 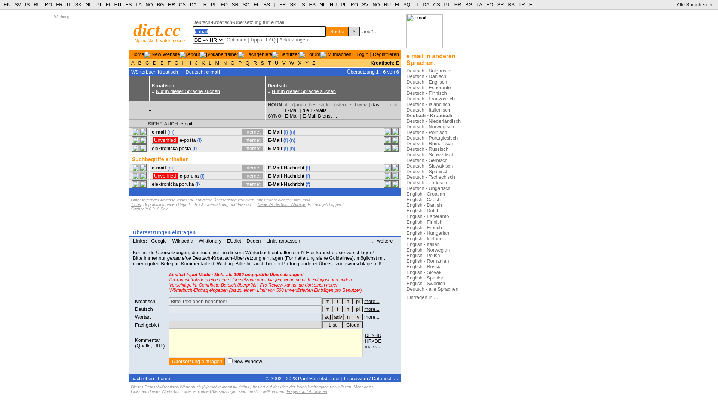 What do you see at coordinates (427, 149) in the screenshot?
I see `Deutsch - Russisch` at bounding box center [427, 149].